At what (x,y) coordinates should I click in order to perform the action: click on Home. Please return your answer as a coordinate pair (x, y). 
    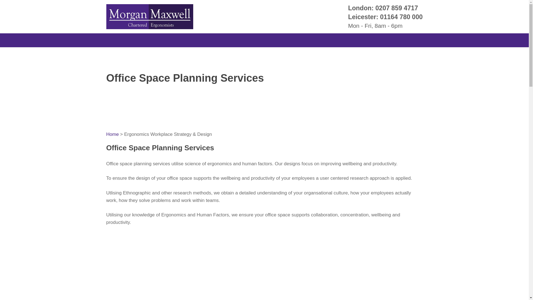
    Looking at the image, I should click on (112, 134).